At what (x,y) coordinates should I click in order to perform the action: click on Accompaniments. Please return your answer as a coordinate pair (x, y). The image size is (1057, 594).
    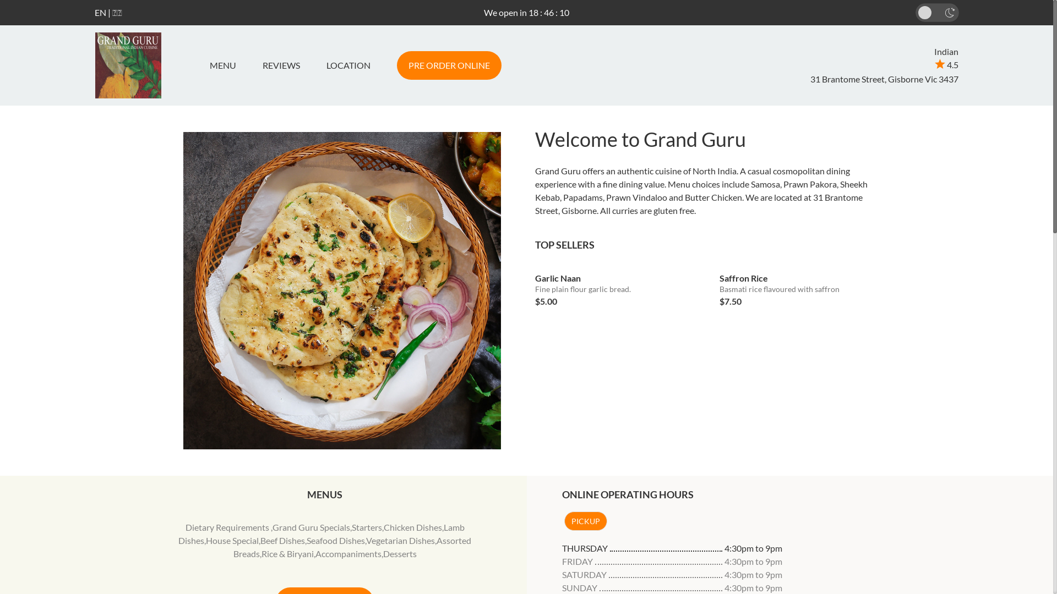
    Looking at the image, I should click on (348, 553).